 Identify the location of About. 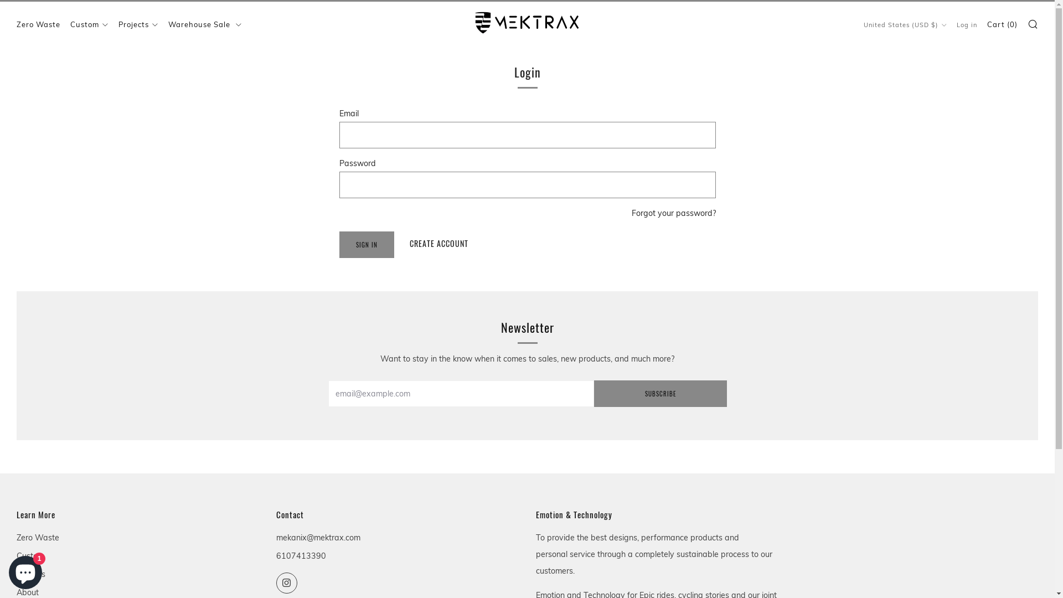
(28, 592).